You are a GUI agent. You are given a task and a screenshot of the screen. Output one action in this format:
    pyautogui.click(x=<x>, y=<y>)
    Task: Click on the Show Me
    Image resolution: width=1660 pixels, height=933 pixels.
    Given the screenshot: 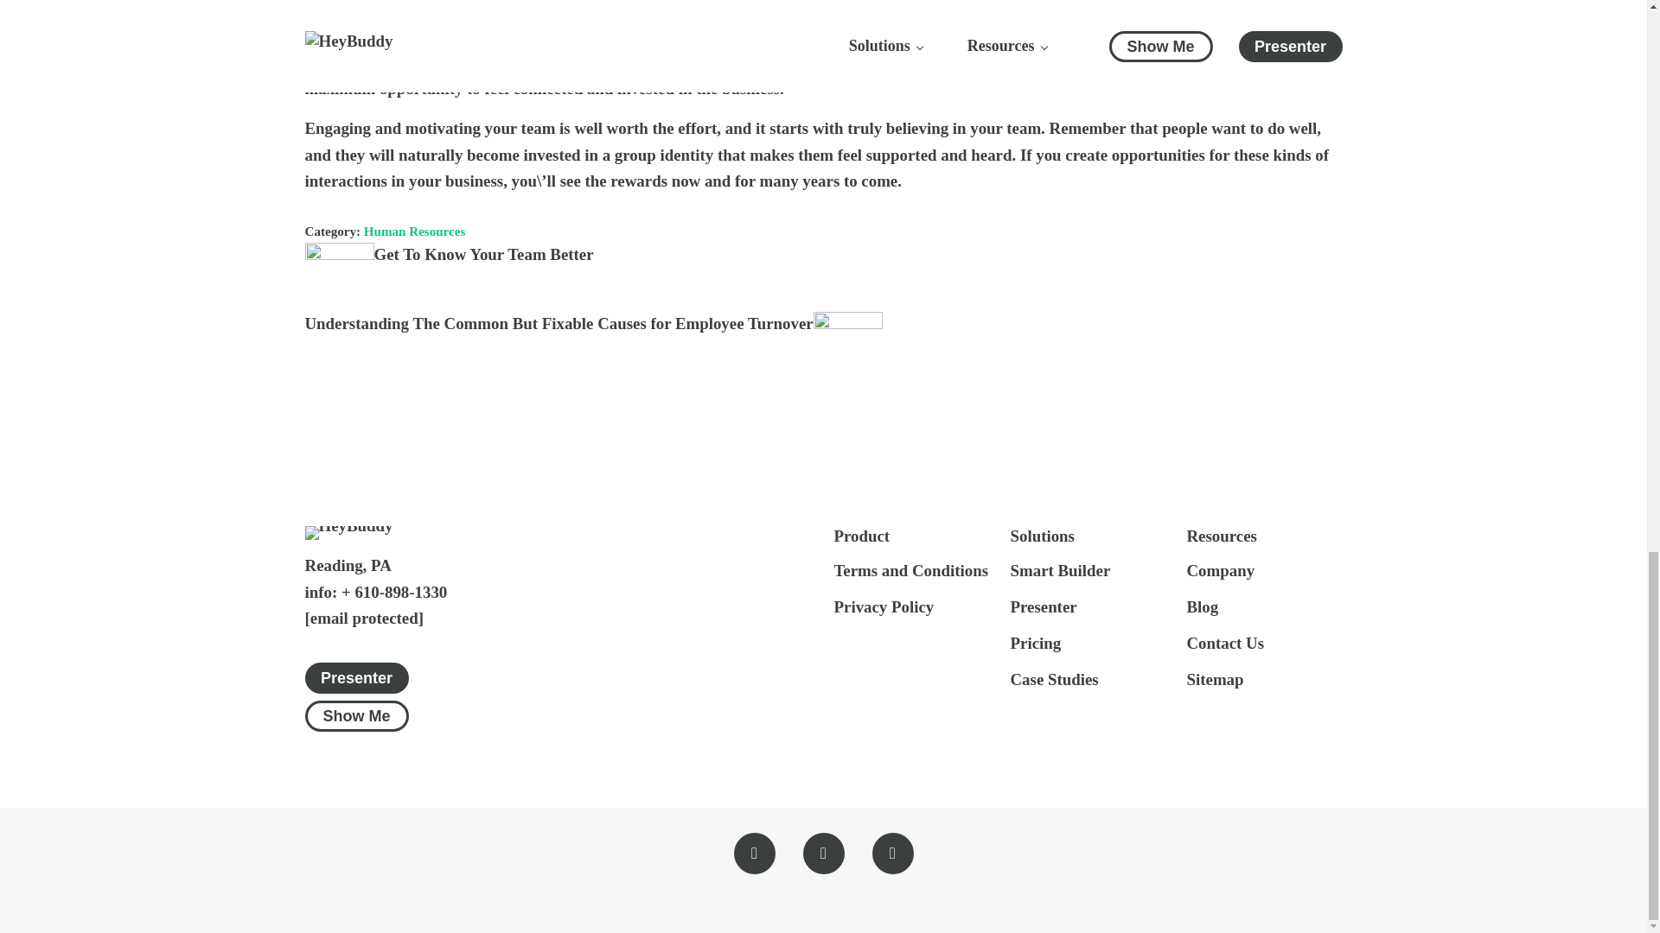 What is the action you would take?
    pyautogui.click(x=356, y=715)
    